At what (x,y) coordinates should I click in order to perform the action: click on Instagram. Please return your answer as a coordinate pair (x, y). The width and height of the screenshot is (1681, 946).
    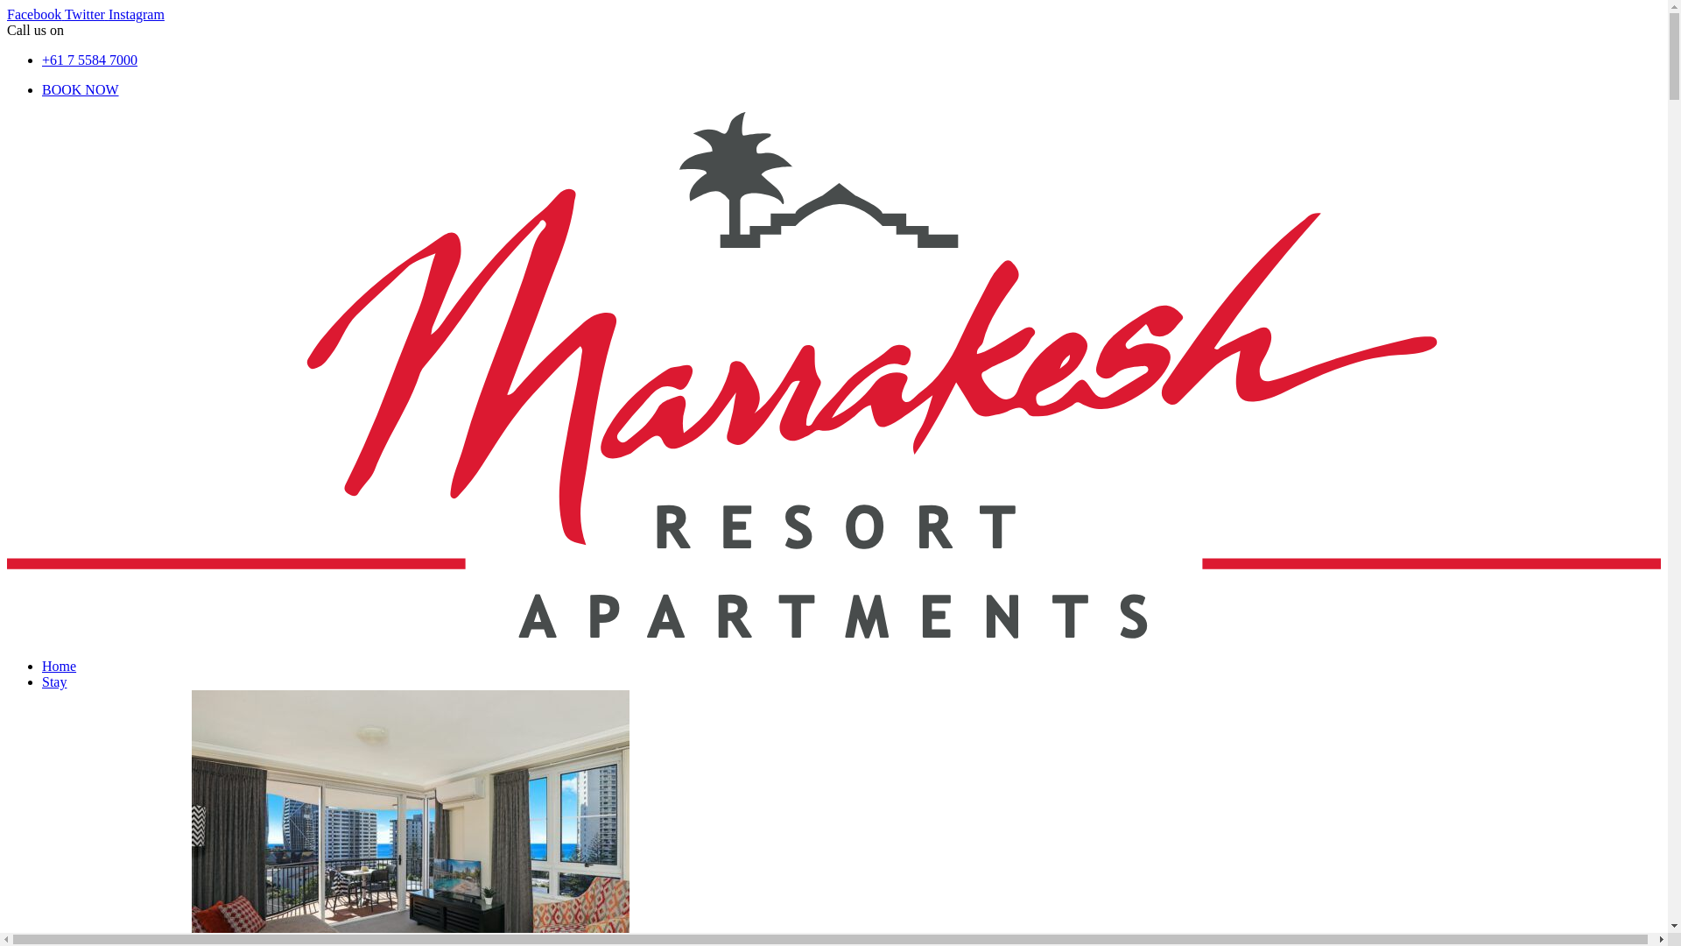
    Looking at the image, I should click on (137, 14).